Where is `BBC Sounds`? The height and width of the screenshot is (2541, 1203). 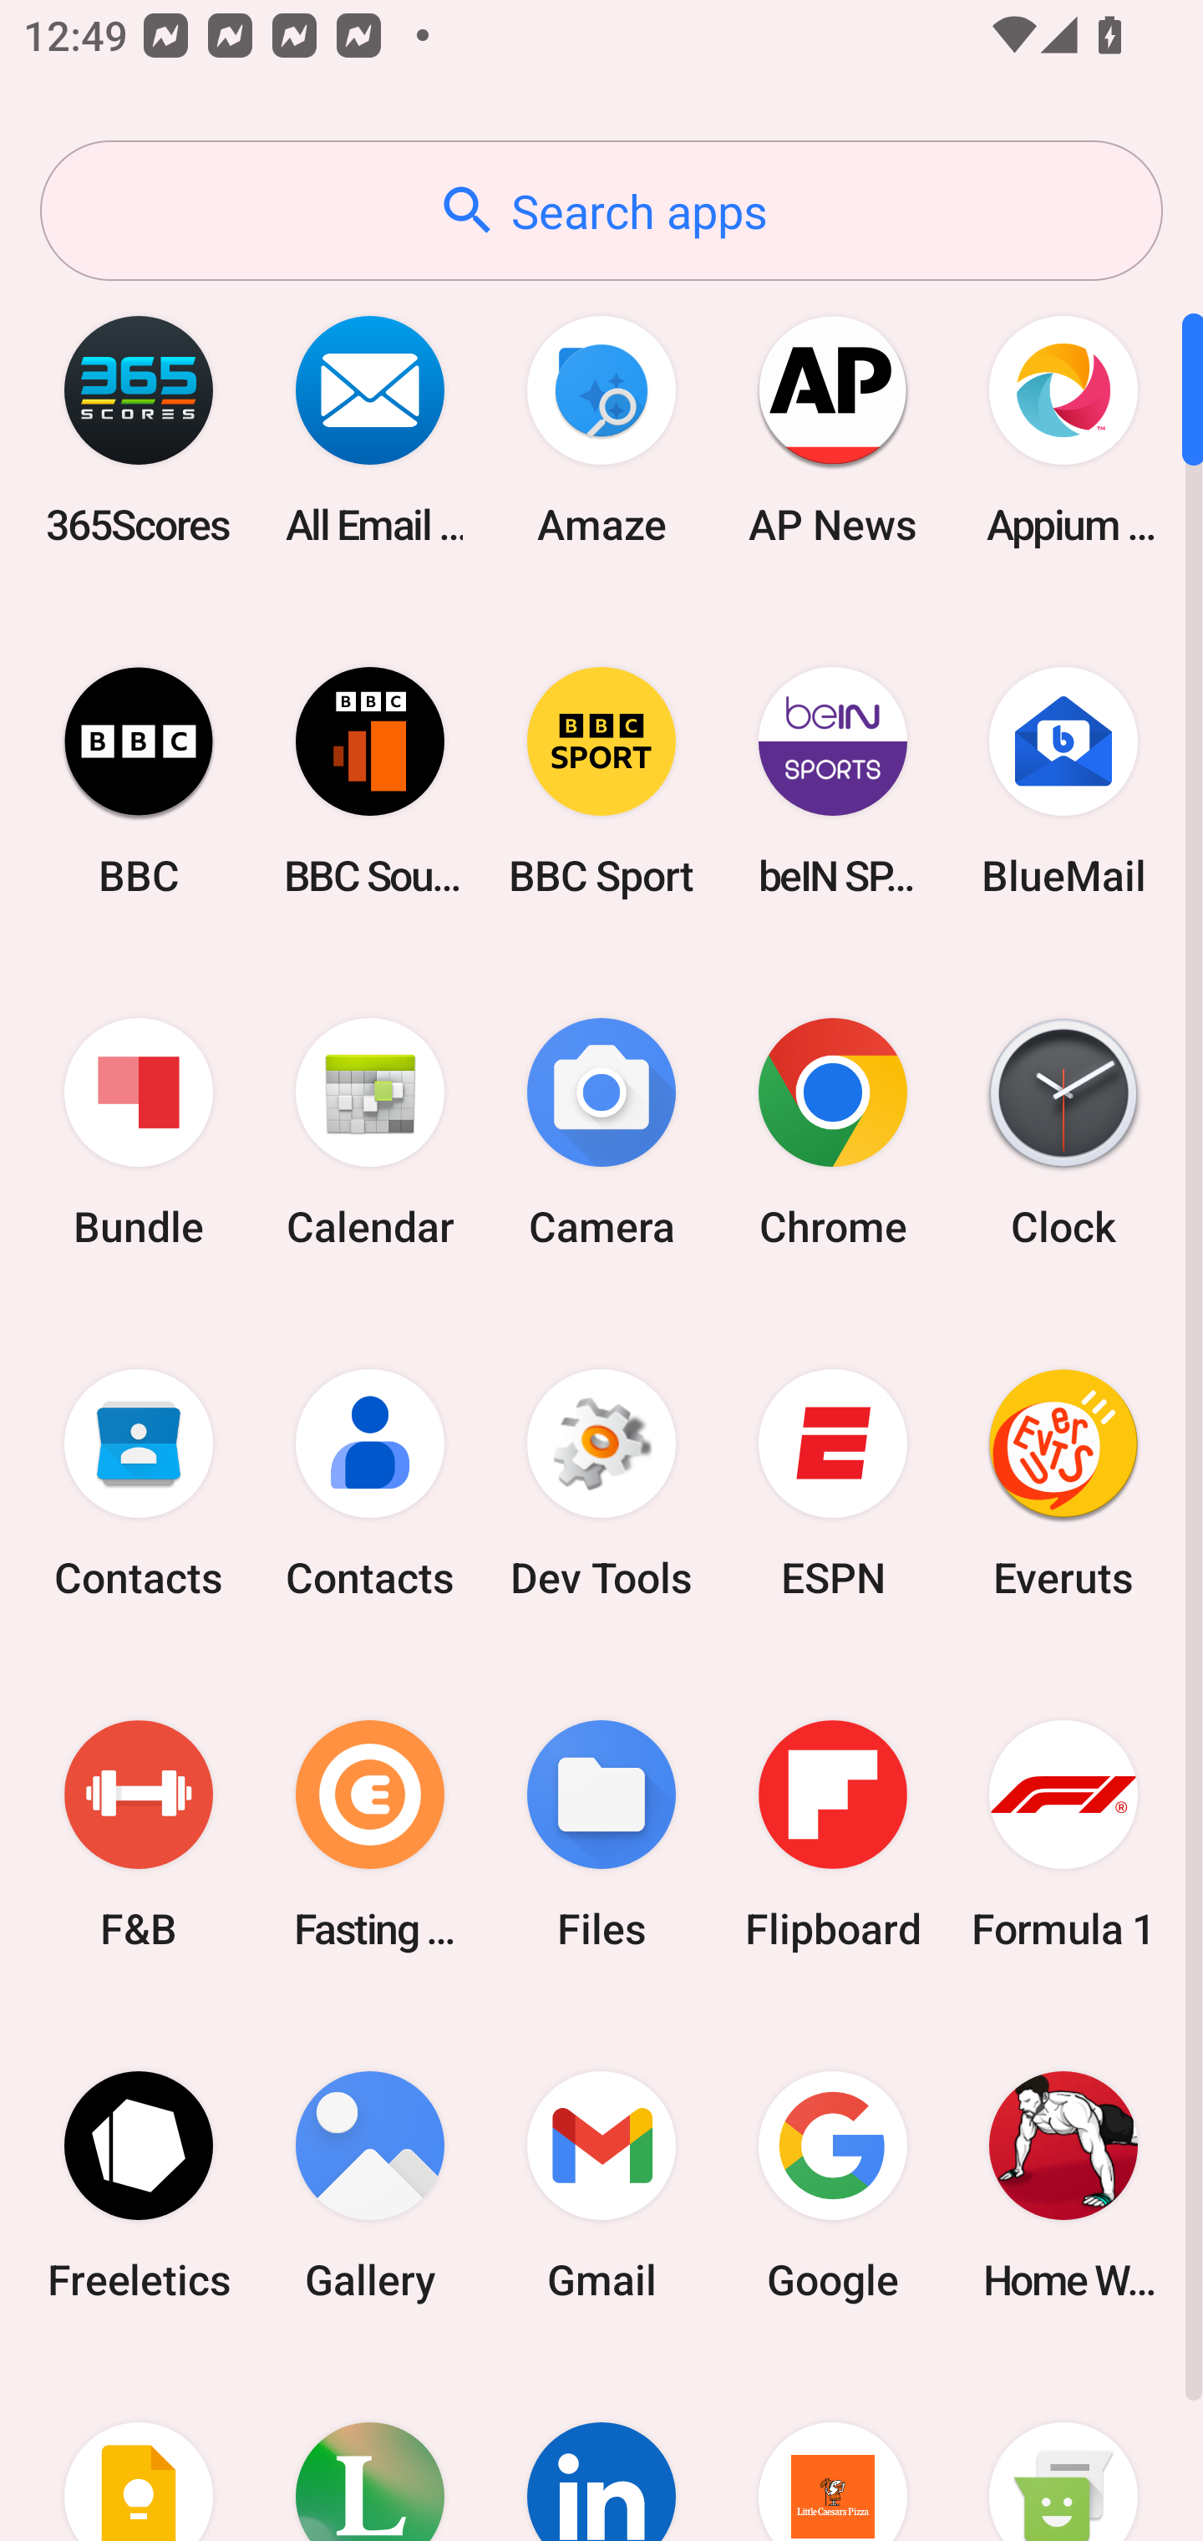
BBC Sounds is located at coordinates (370, 781).